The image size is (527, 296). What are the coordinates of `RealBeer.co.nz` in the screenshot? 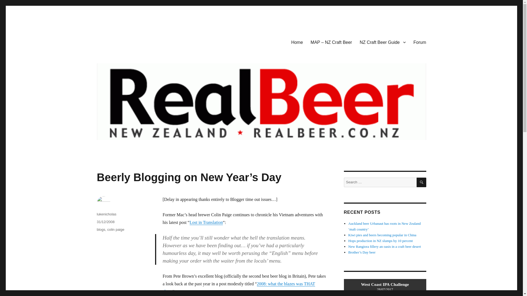 It's located at (124, 41).